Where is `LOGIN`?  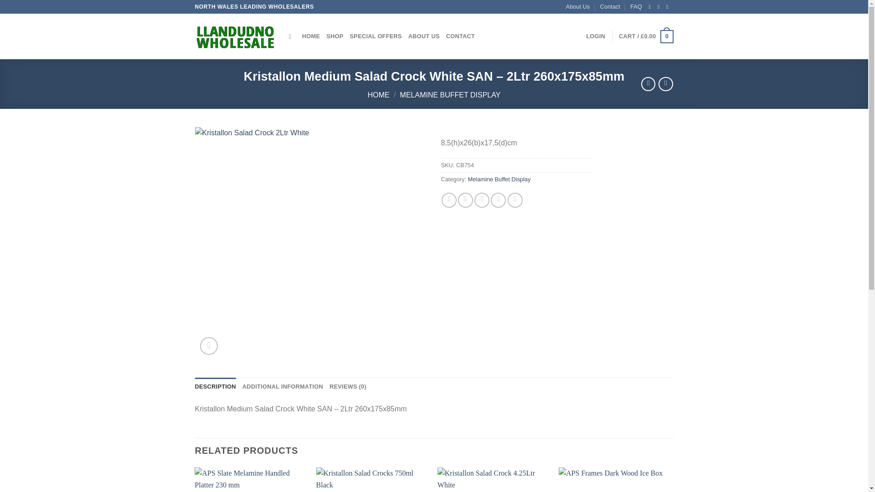
LOGIN is located at coordinates (596, 36).